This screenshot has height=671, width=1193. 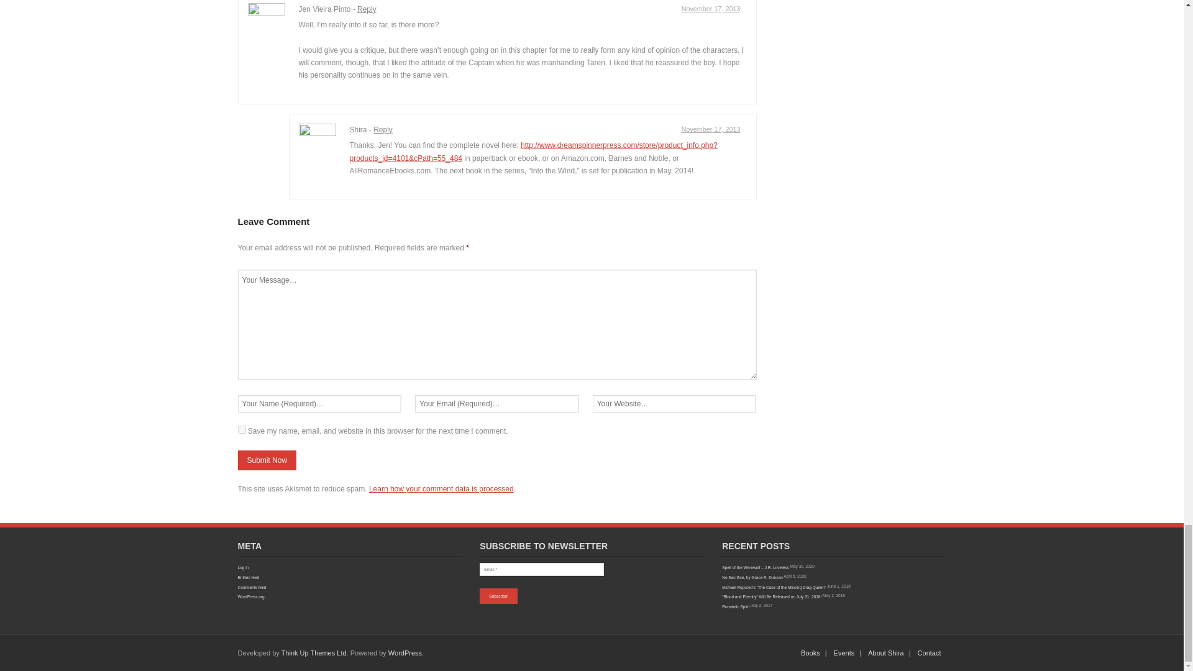 What do you see at coordinates (241, 429) in the screenshot?
I see `yes` at bounding box center [241, 429].